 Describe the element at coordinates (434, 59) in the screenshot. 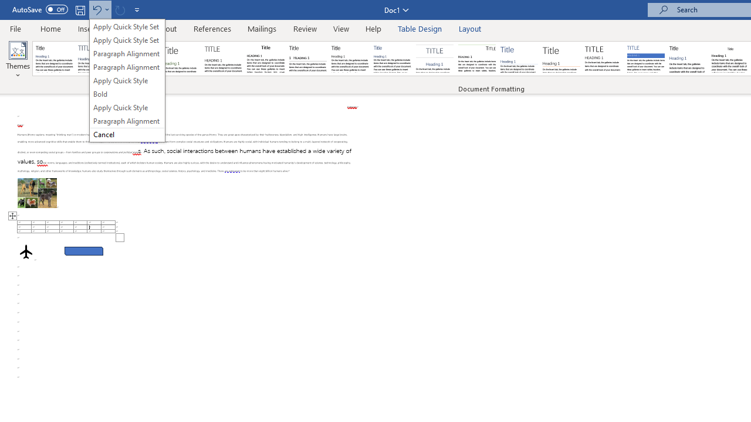

I see `Centered` at that location.